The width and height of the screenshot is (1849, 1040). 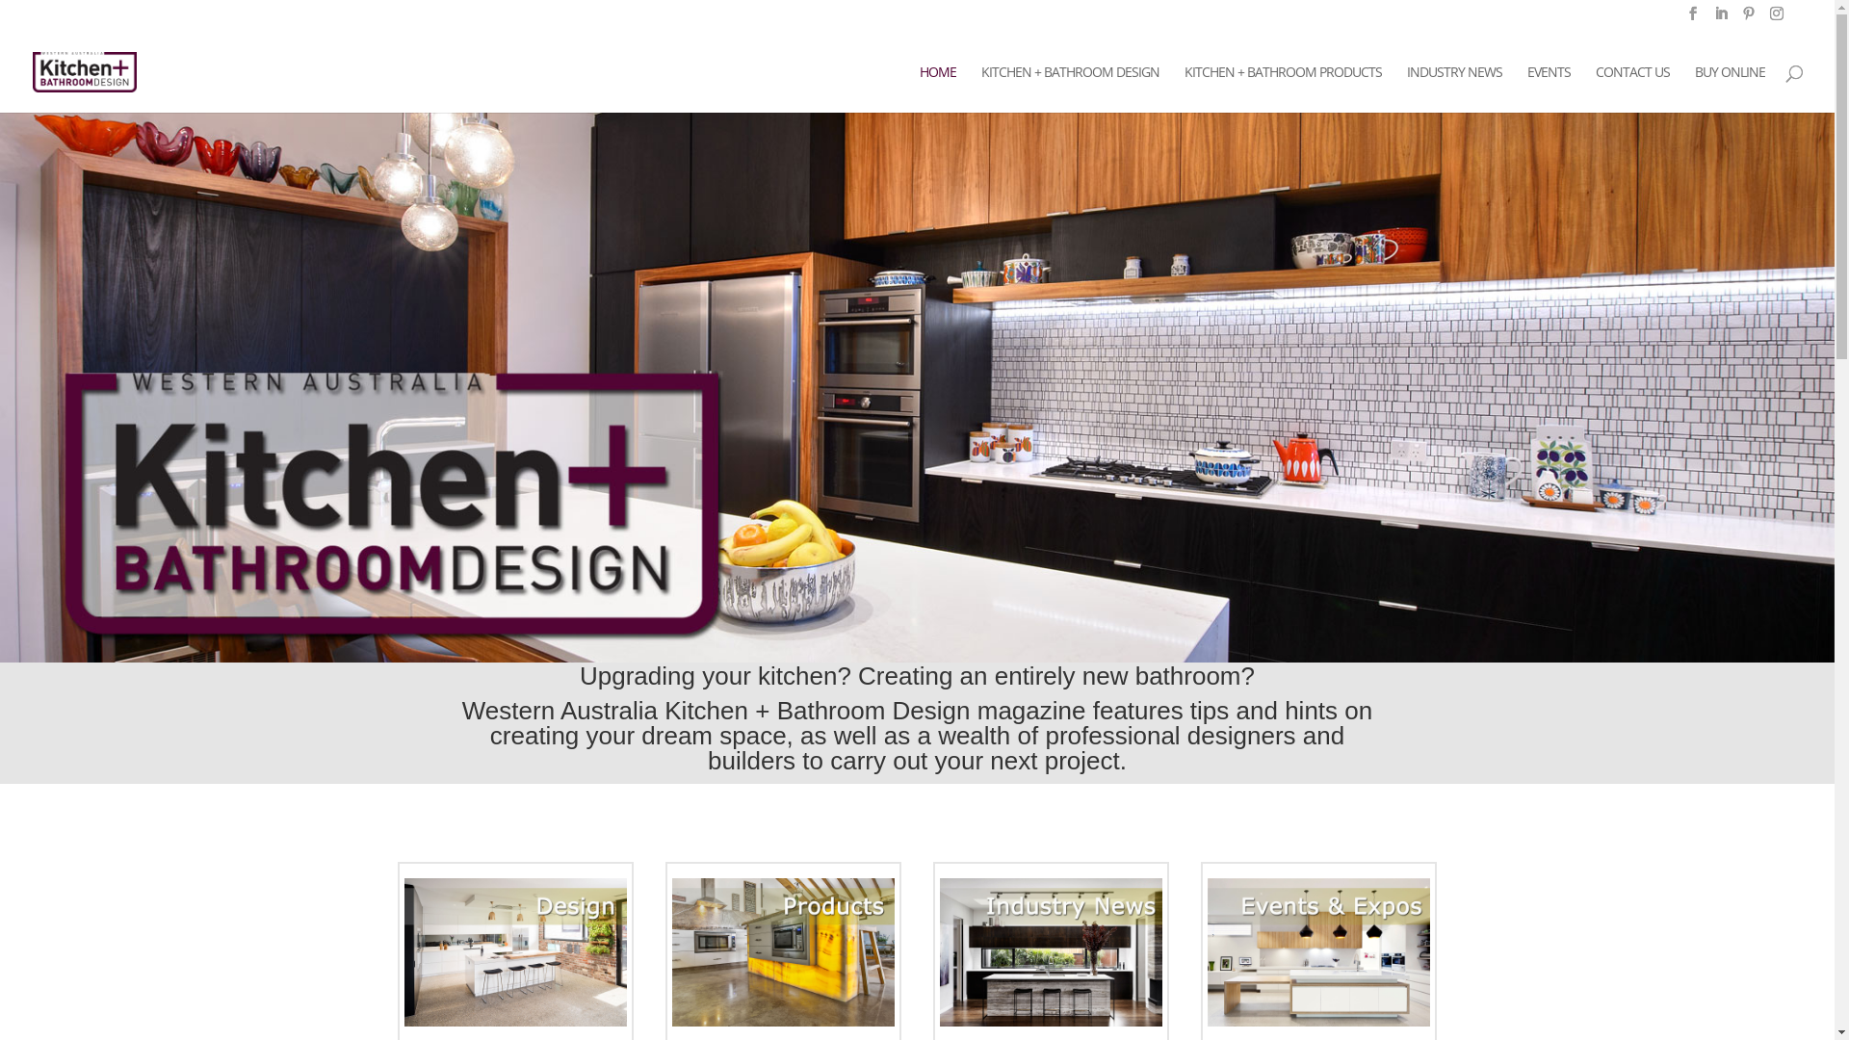 What do you see at coordinates (1454, 89) in the screenshot?
I see `INDUSTRY NEWS` at bounding box center [1454, 89].